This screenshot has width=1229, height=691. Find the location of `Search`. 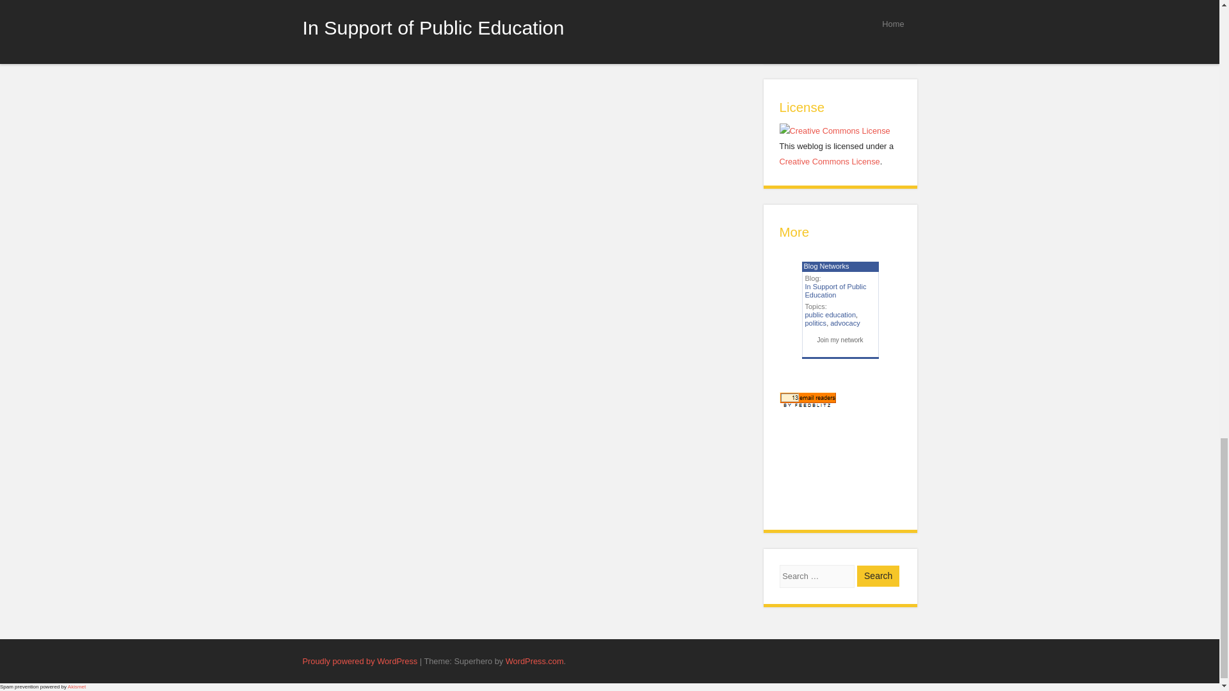

Search is located at coordinates (878, 576).